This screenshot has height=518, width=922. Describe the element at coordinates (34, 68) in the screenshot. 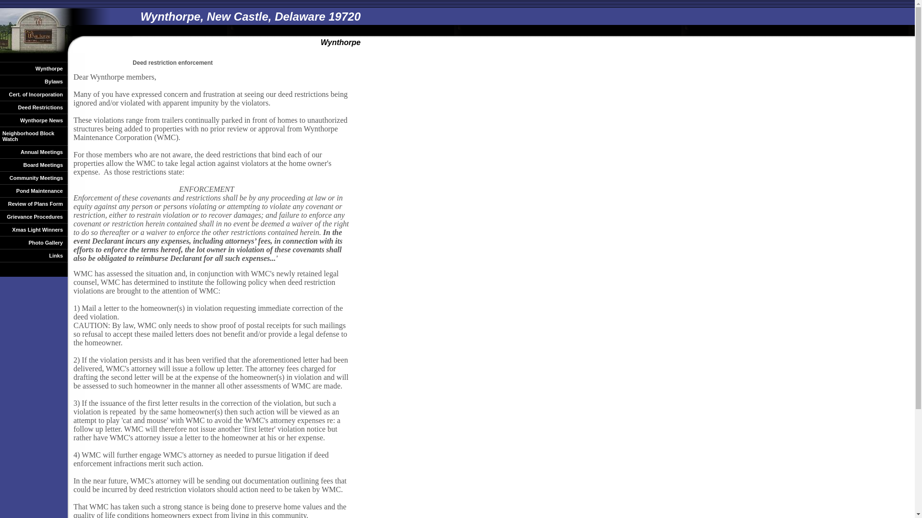

I see `Wynthorpe` at that location.